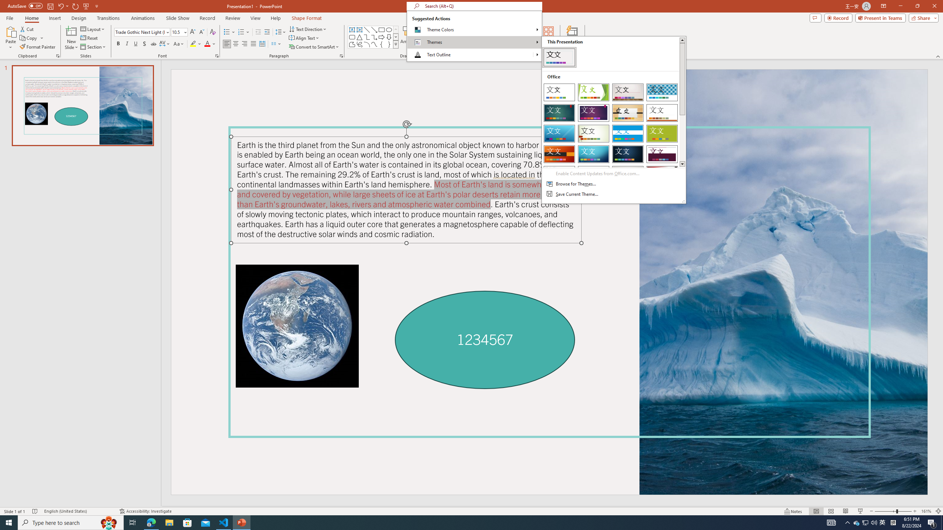 Image resolution: width=943 pixels, height=530 pixels. What do you see at coordinates (307, 18) in the screenshot?
I see `Shape Format` at bounding box center [307, 18].